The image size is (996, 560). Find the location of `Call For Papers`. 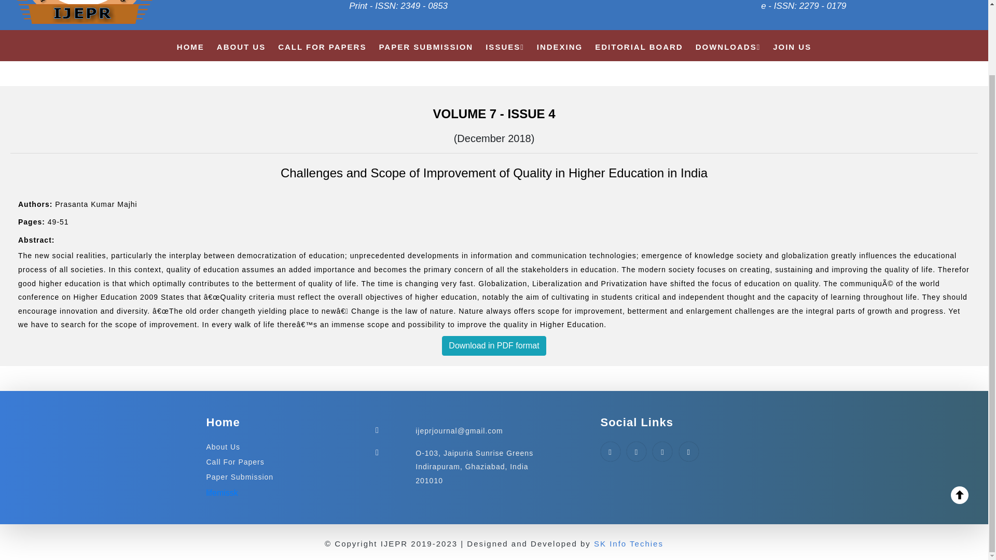

Call For Papers is located at coordinates (236, 461).